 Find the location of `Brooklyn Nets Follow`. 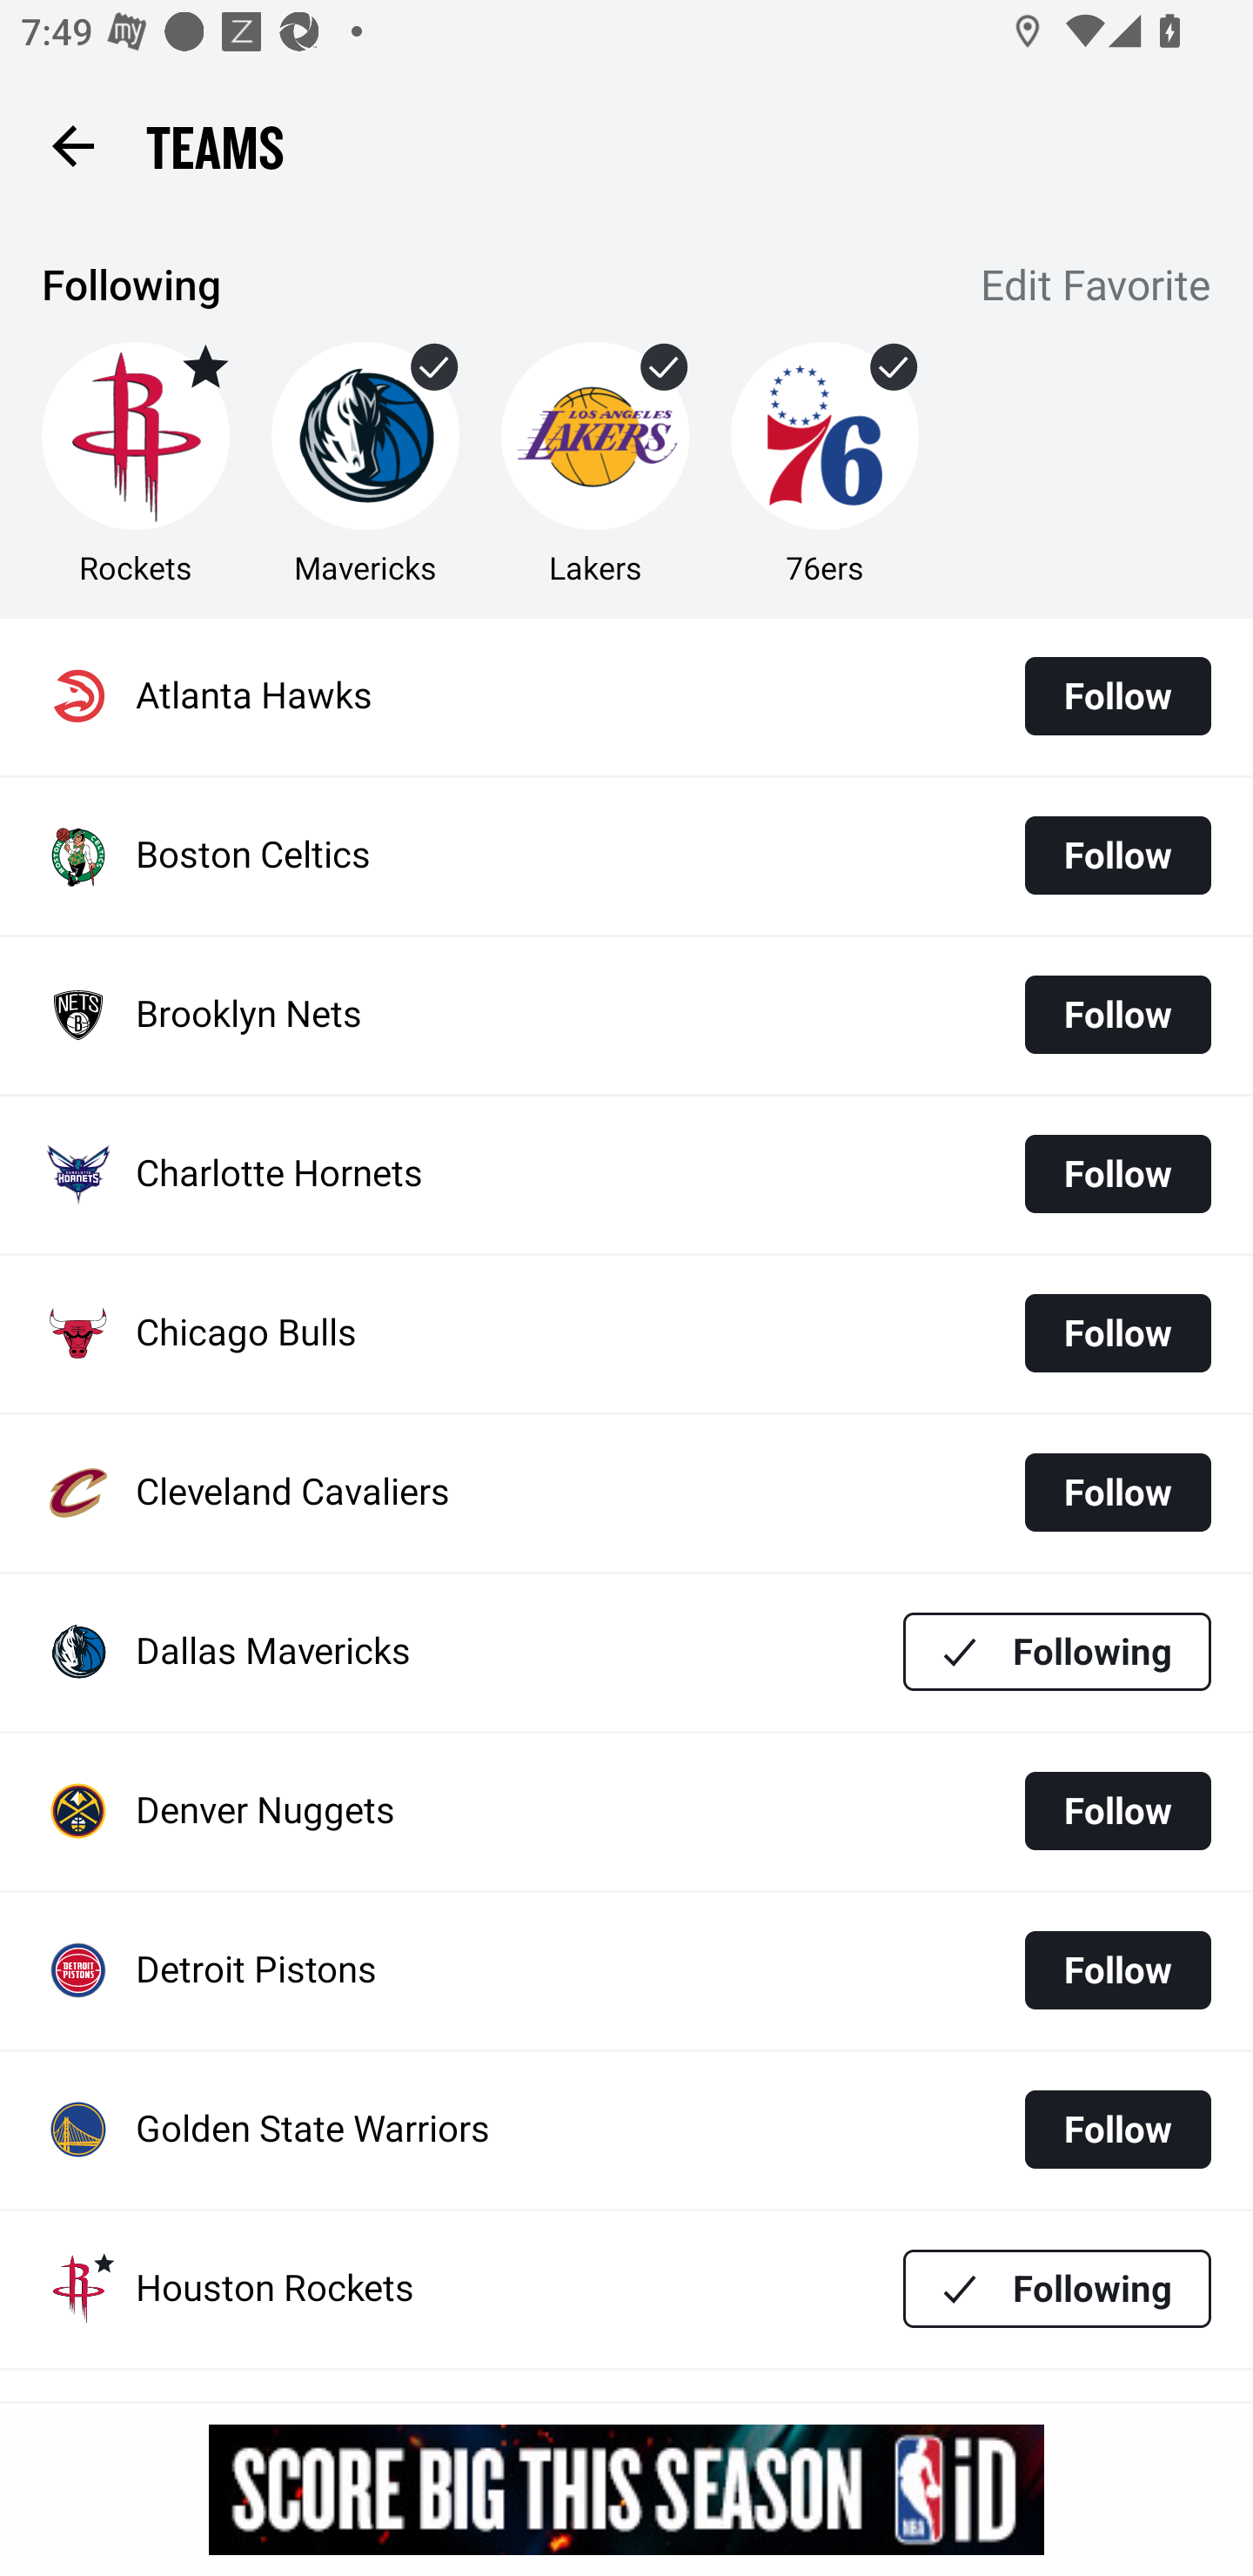

Brooklyn Nets Follow is located at coordinates (626, 1016).